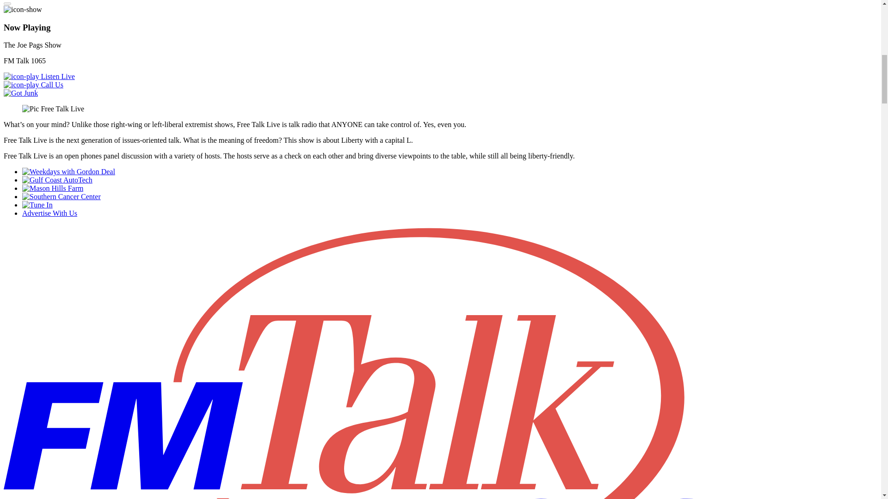  I want to click on Listen Live, so click(39, 76).